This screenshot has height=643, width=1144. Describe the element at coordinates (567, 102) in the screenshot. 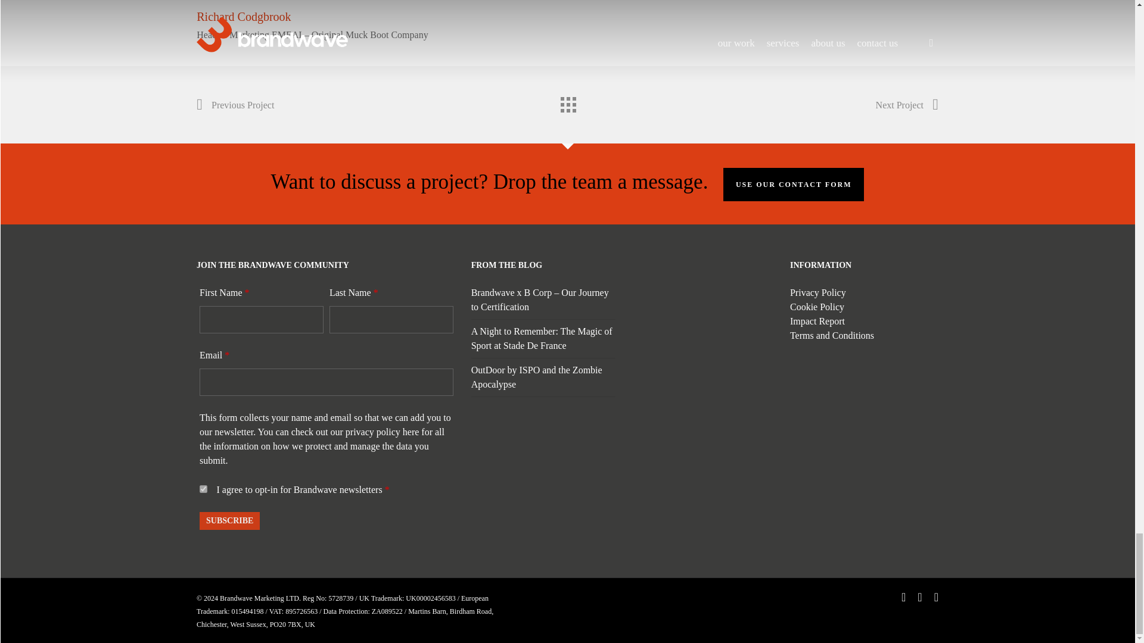

I see `Back to all projects` at that location.